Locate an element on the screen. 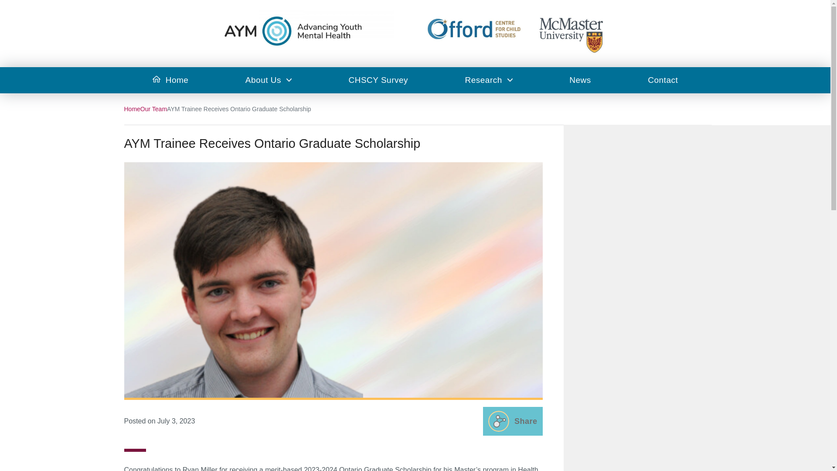 This screenshot has height=471, width=837. News is located at coordinates (580, 80).